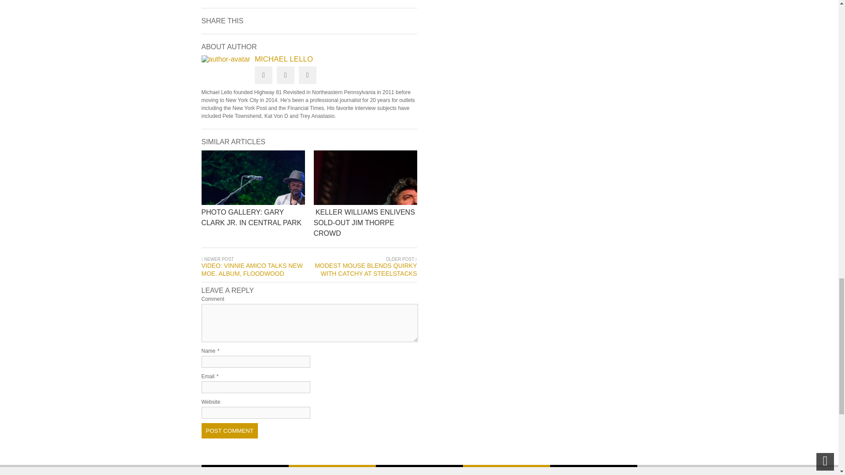 This screenshot has width=845, height=475. I want to click on Posted by Michael Lello, so click(309, 59).